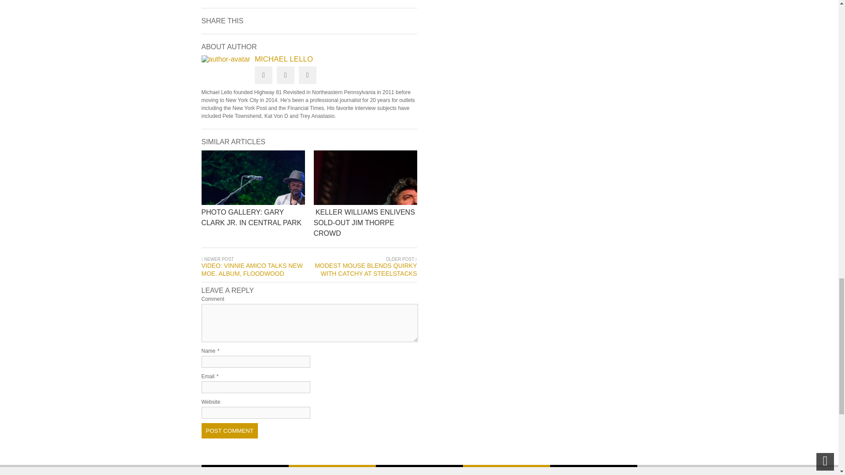 This screenshot has width=845, height=475. I want to click on Posted by Michael Lello, so click(309, 59).